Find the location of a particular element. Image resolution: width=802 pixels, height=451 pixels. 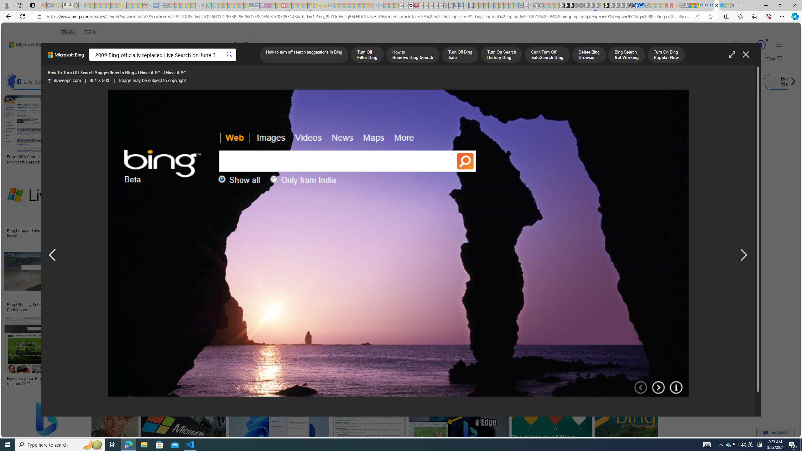

Filter is located at coordinates (773, 59).